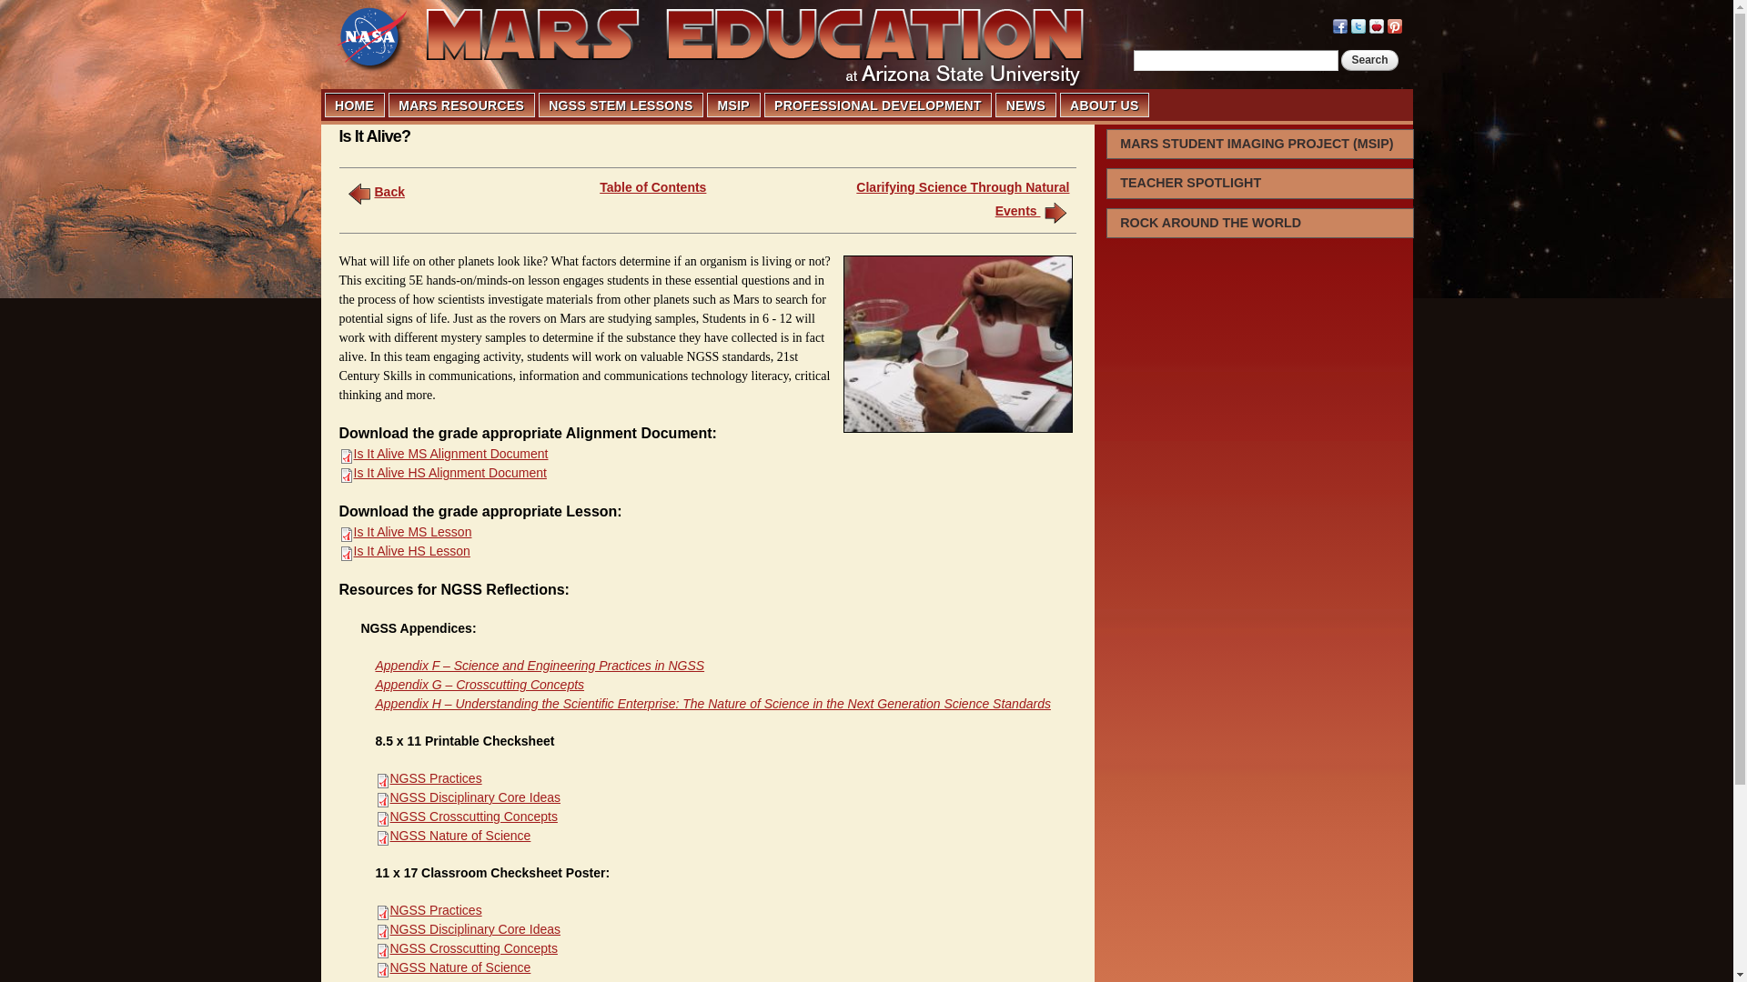 The width and height of the screenshot is (1747, 982). What do you see at coordinates (1339, 24) in the screenshot?
I see `Visit marseducation.asu.9 on Facebook` at bounding box center [1339, 24].